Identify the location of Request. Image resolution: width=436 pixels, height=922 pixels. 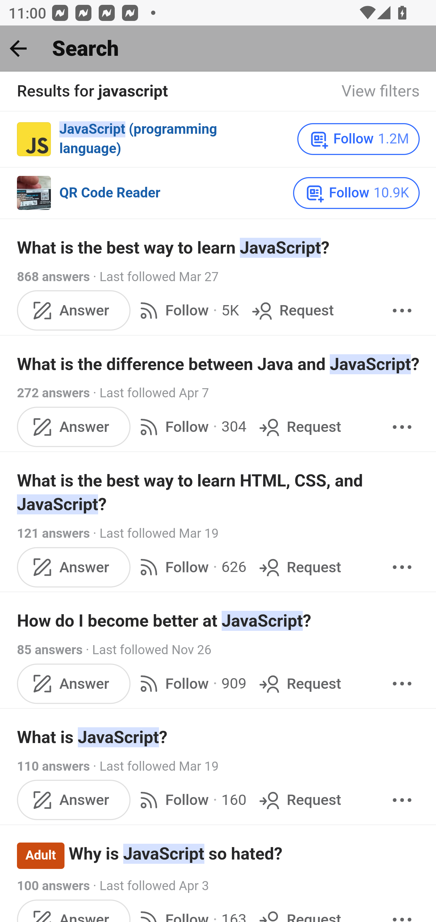
(291, 311).